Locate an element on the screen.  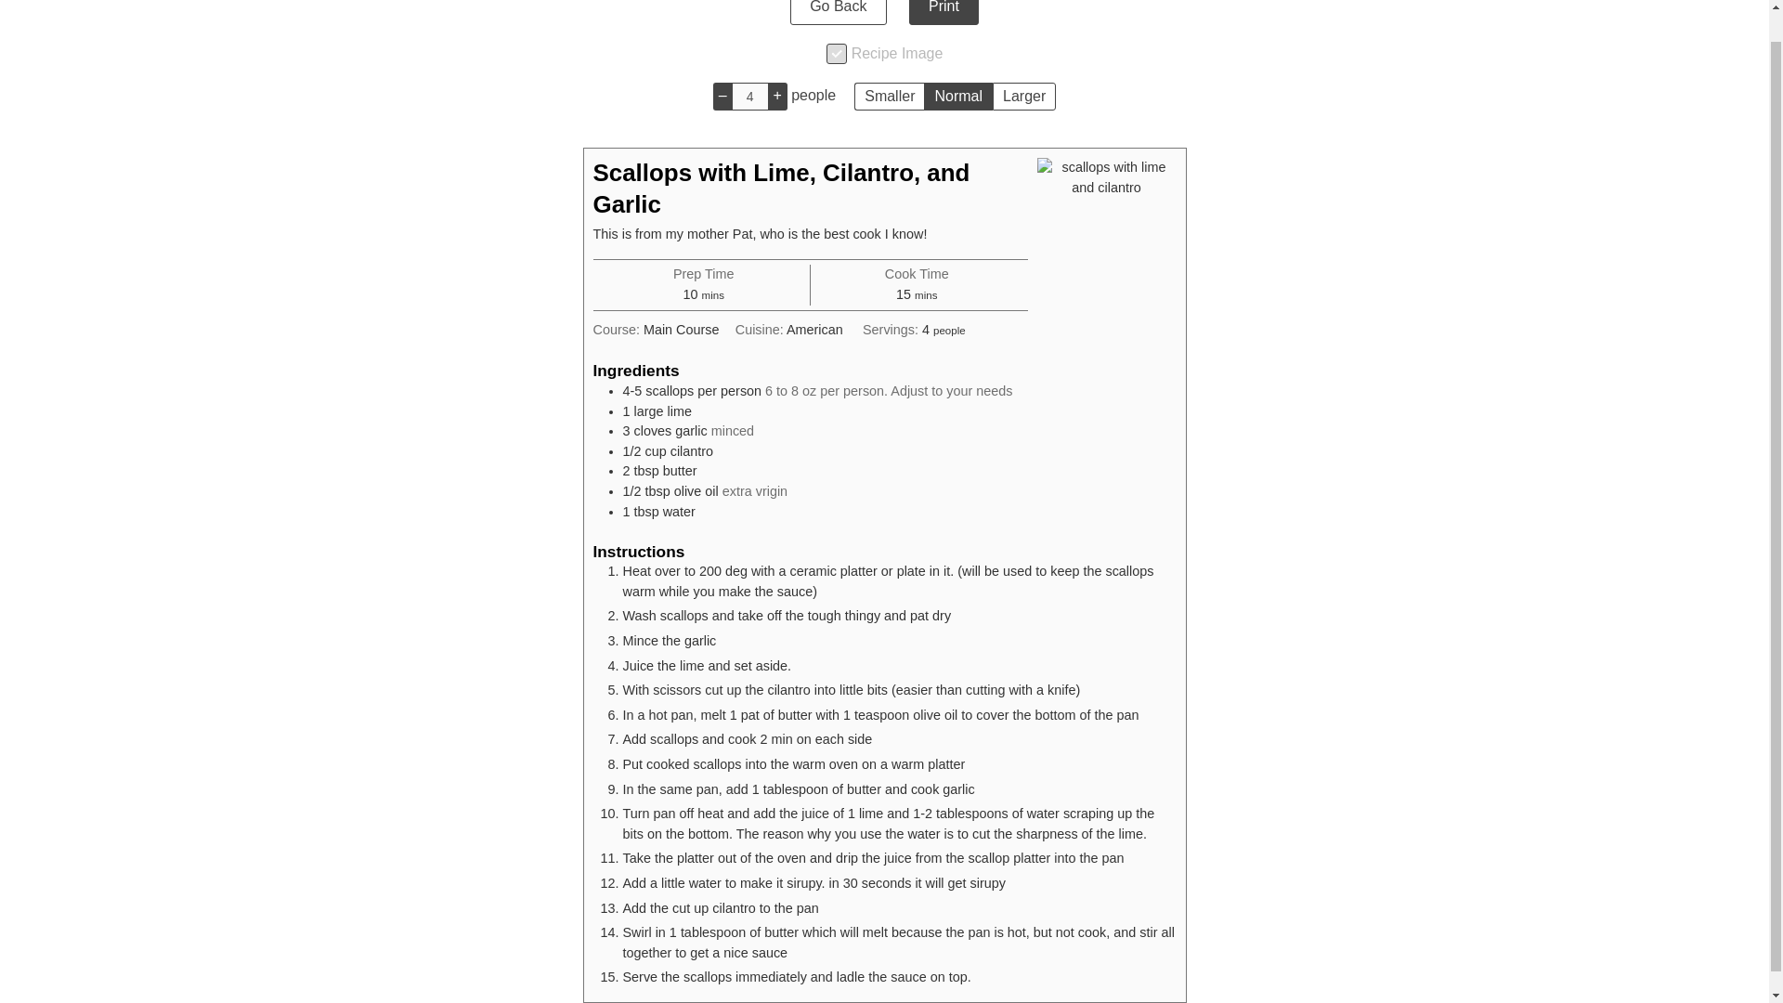
Print is located at coordinates (944, 13).